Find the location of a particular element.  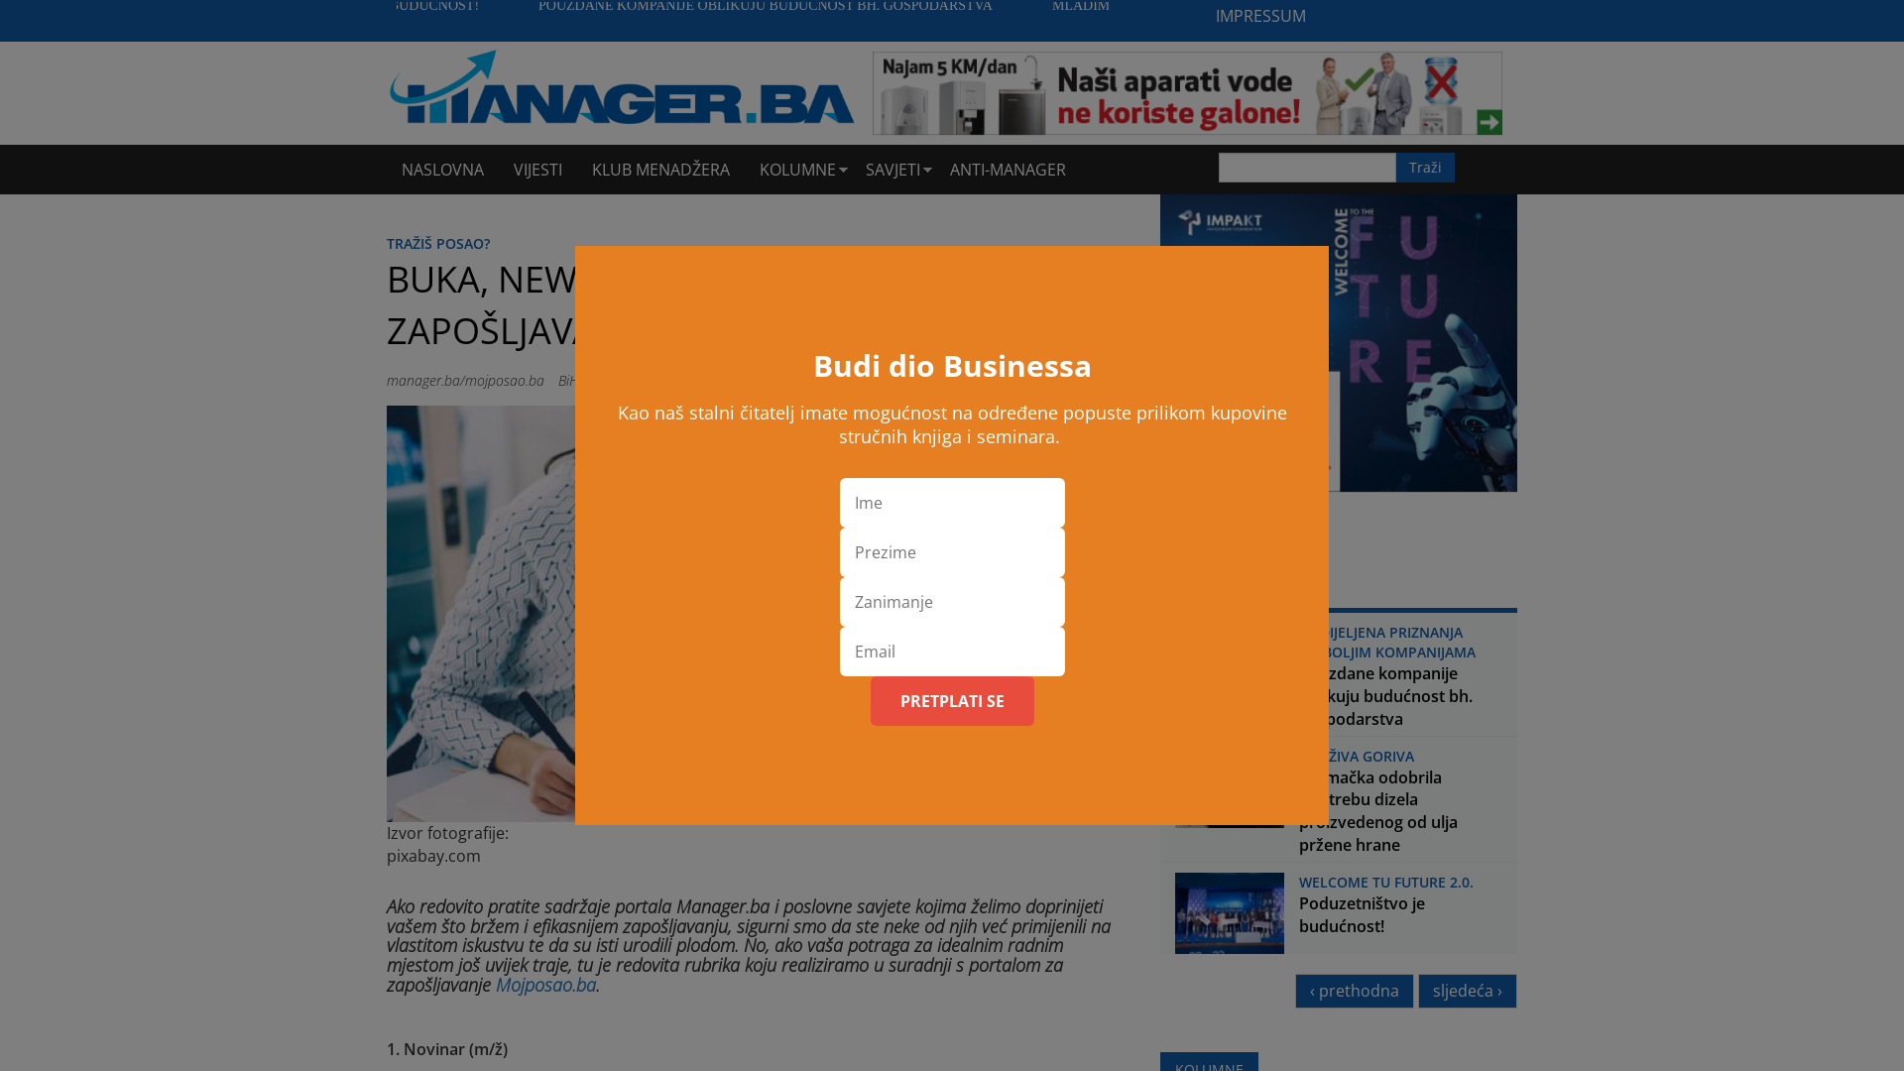

ANTI-MANAGER is located at coordinates (1008, 170).